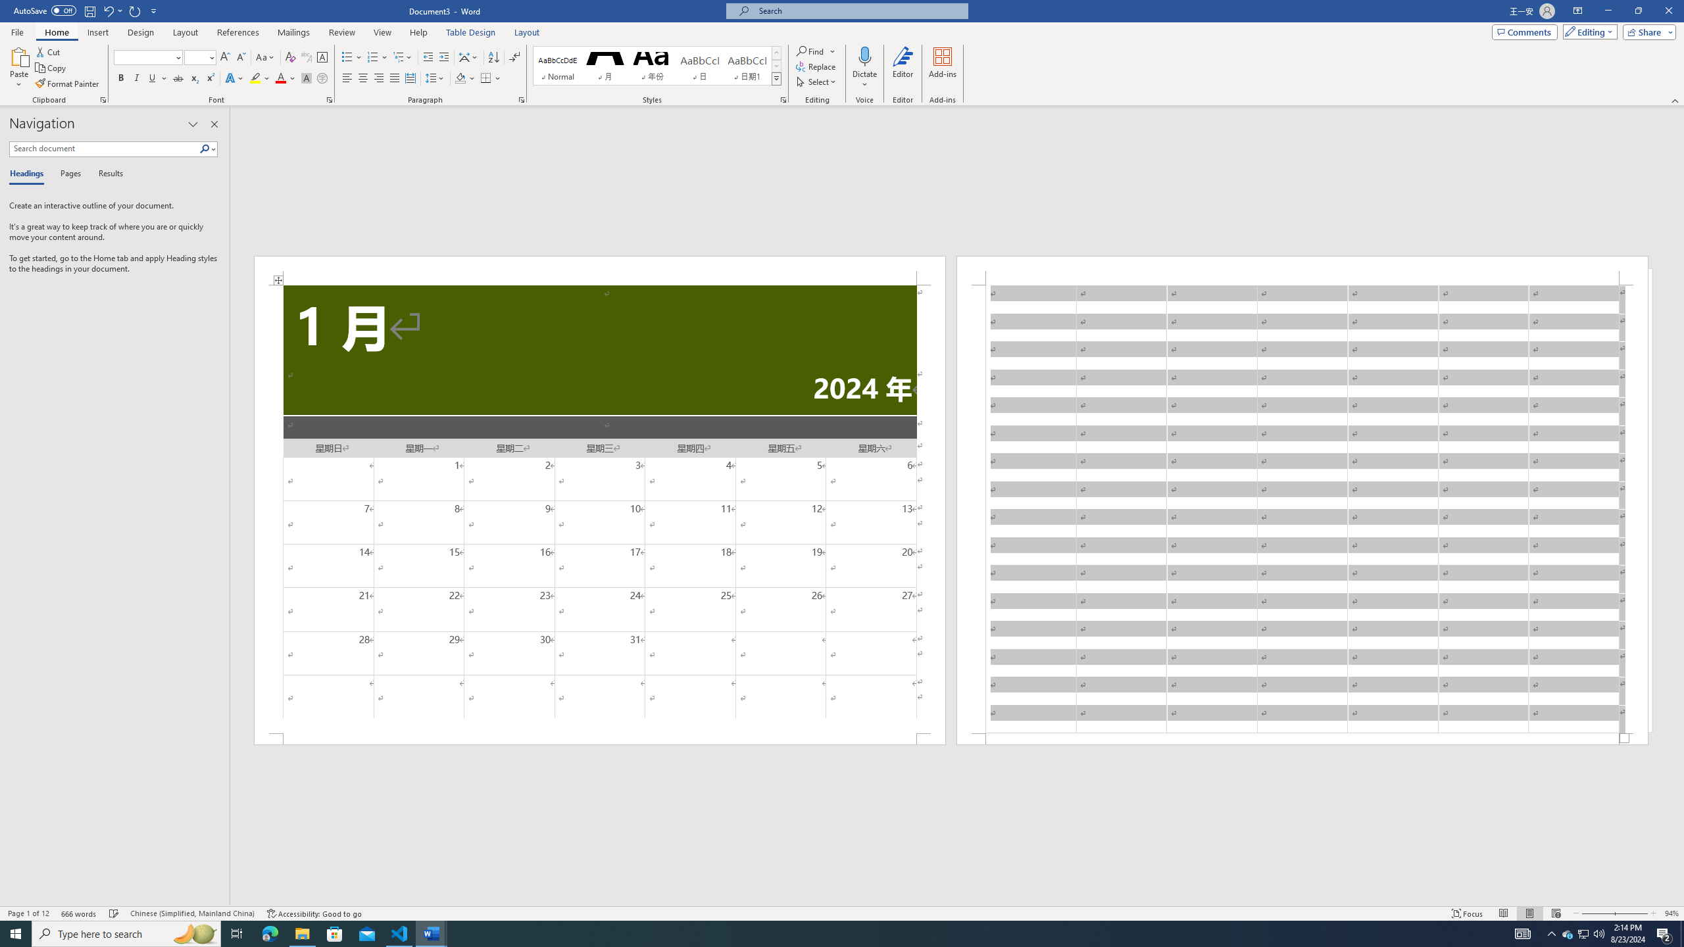  Describe the element at coordinates (19, 56) in the screenshot. I see `Paste` at that location.